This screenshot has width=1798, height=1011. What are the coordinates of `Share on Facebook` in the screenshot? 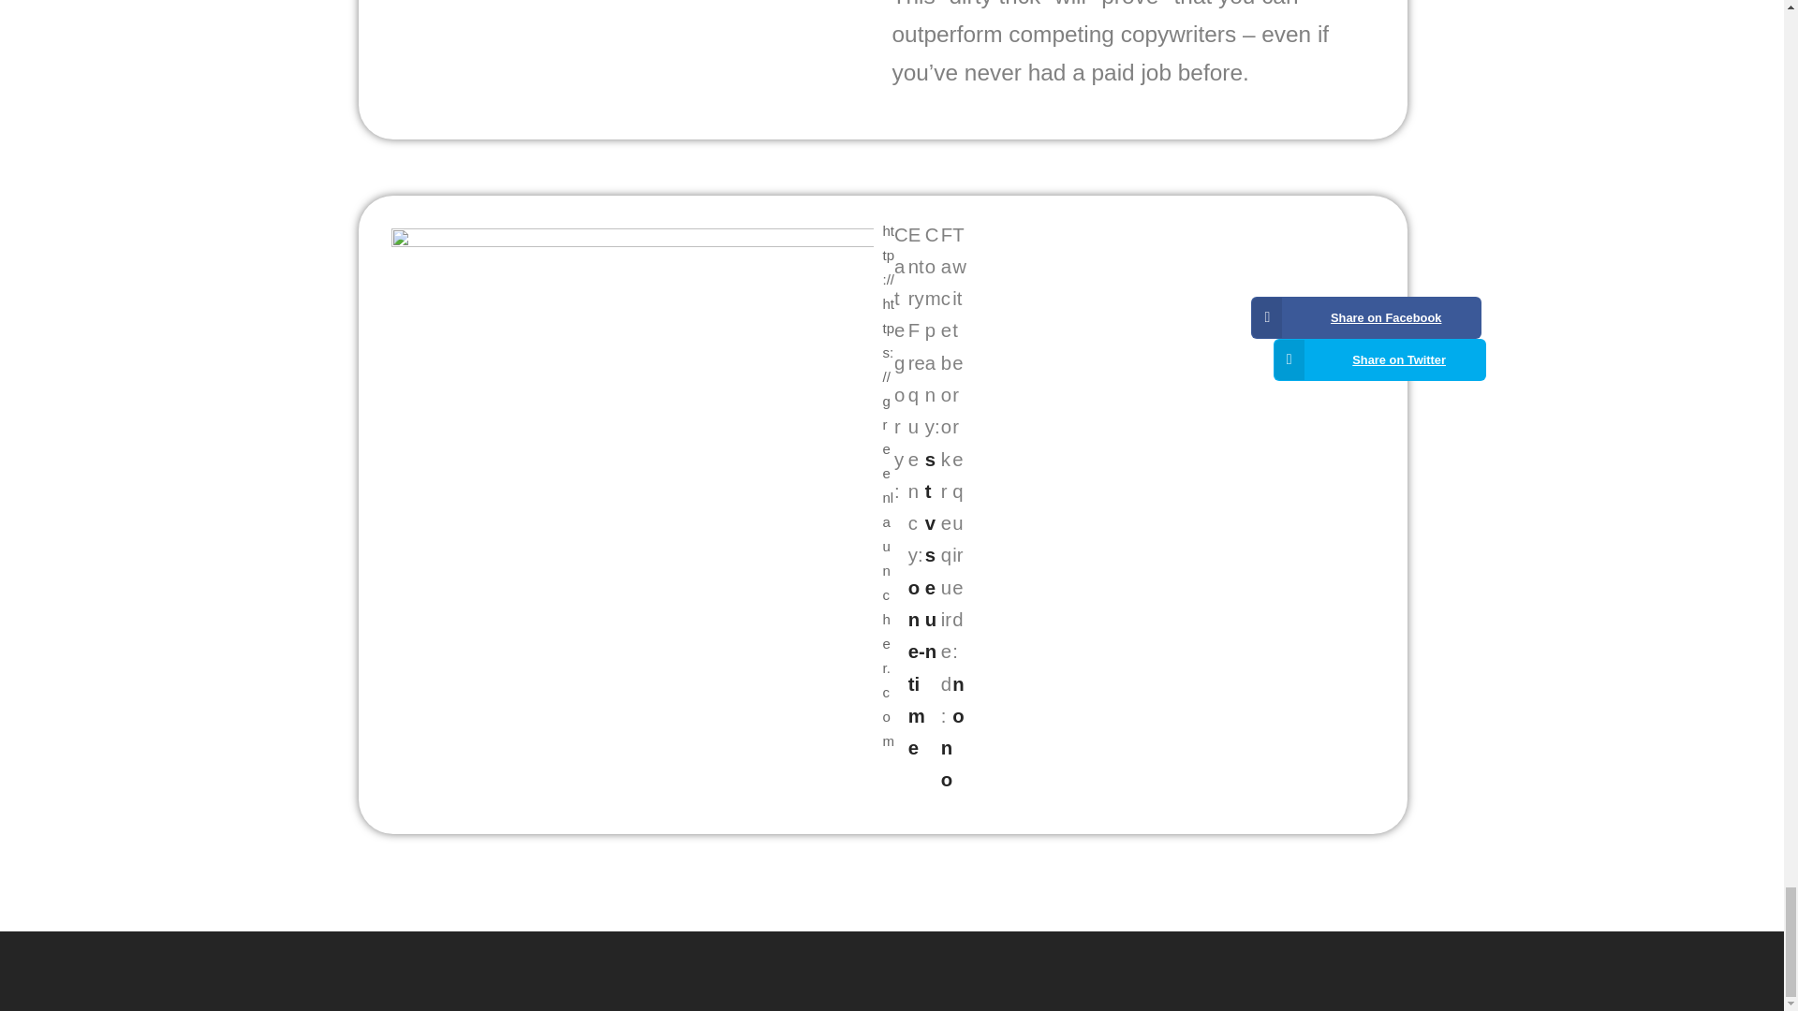 It's located at (1366, 317).